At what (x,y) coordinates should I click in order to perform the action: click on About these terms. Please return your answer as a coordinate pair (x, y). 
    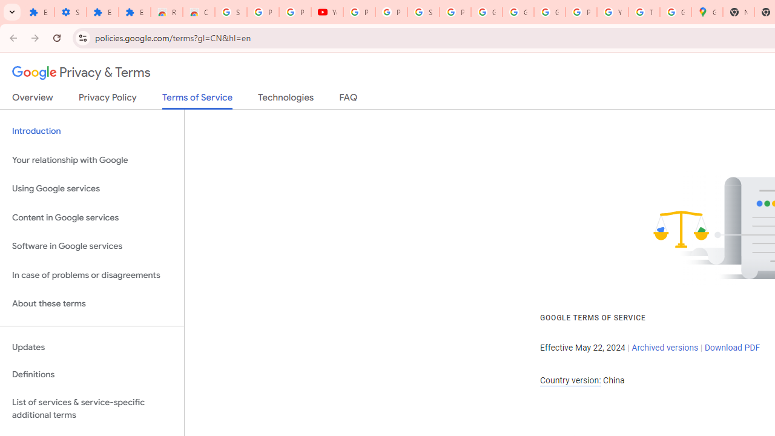
    Looking at the image, I should click on (92, 304).